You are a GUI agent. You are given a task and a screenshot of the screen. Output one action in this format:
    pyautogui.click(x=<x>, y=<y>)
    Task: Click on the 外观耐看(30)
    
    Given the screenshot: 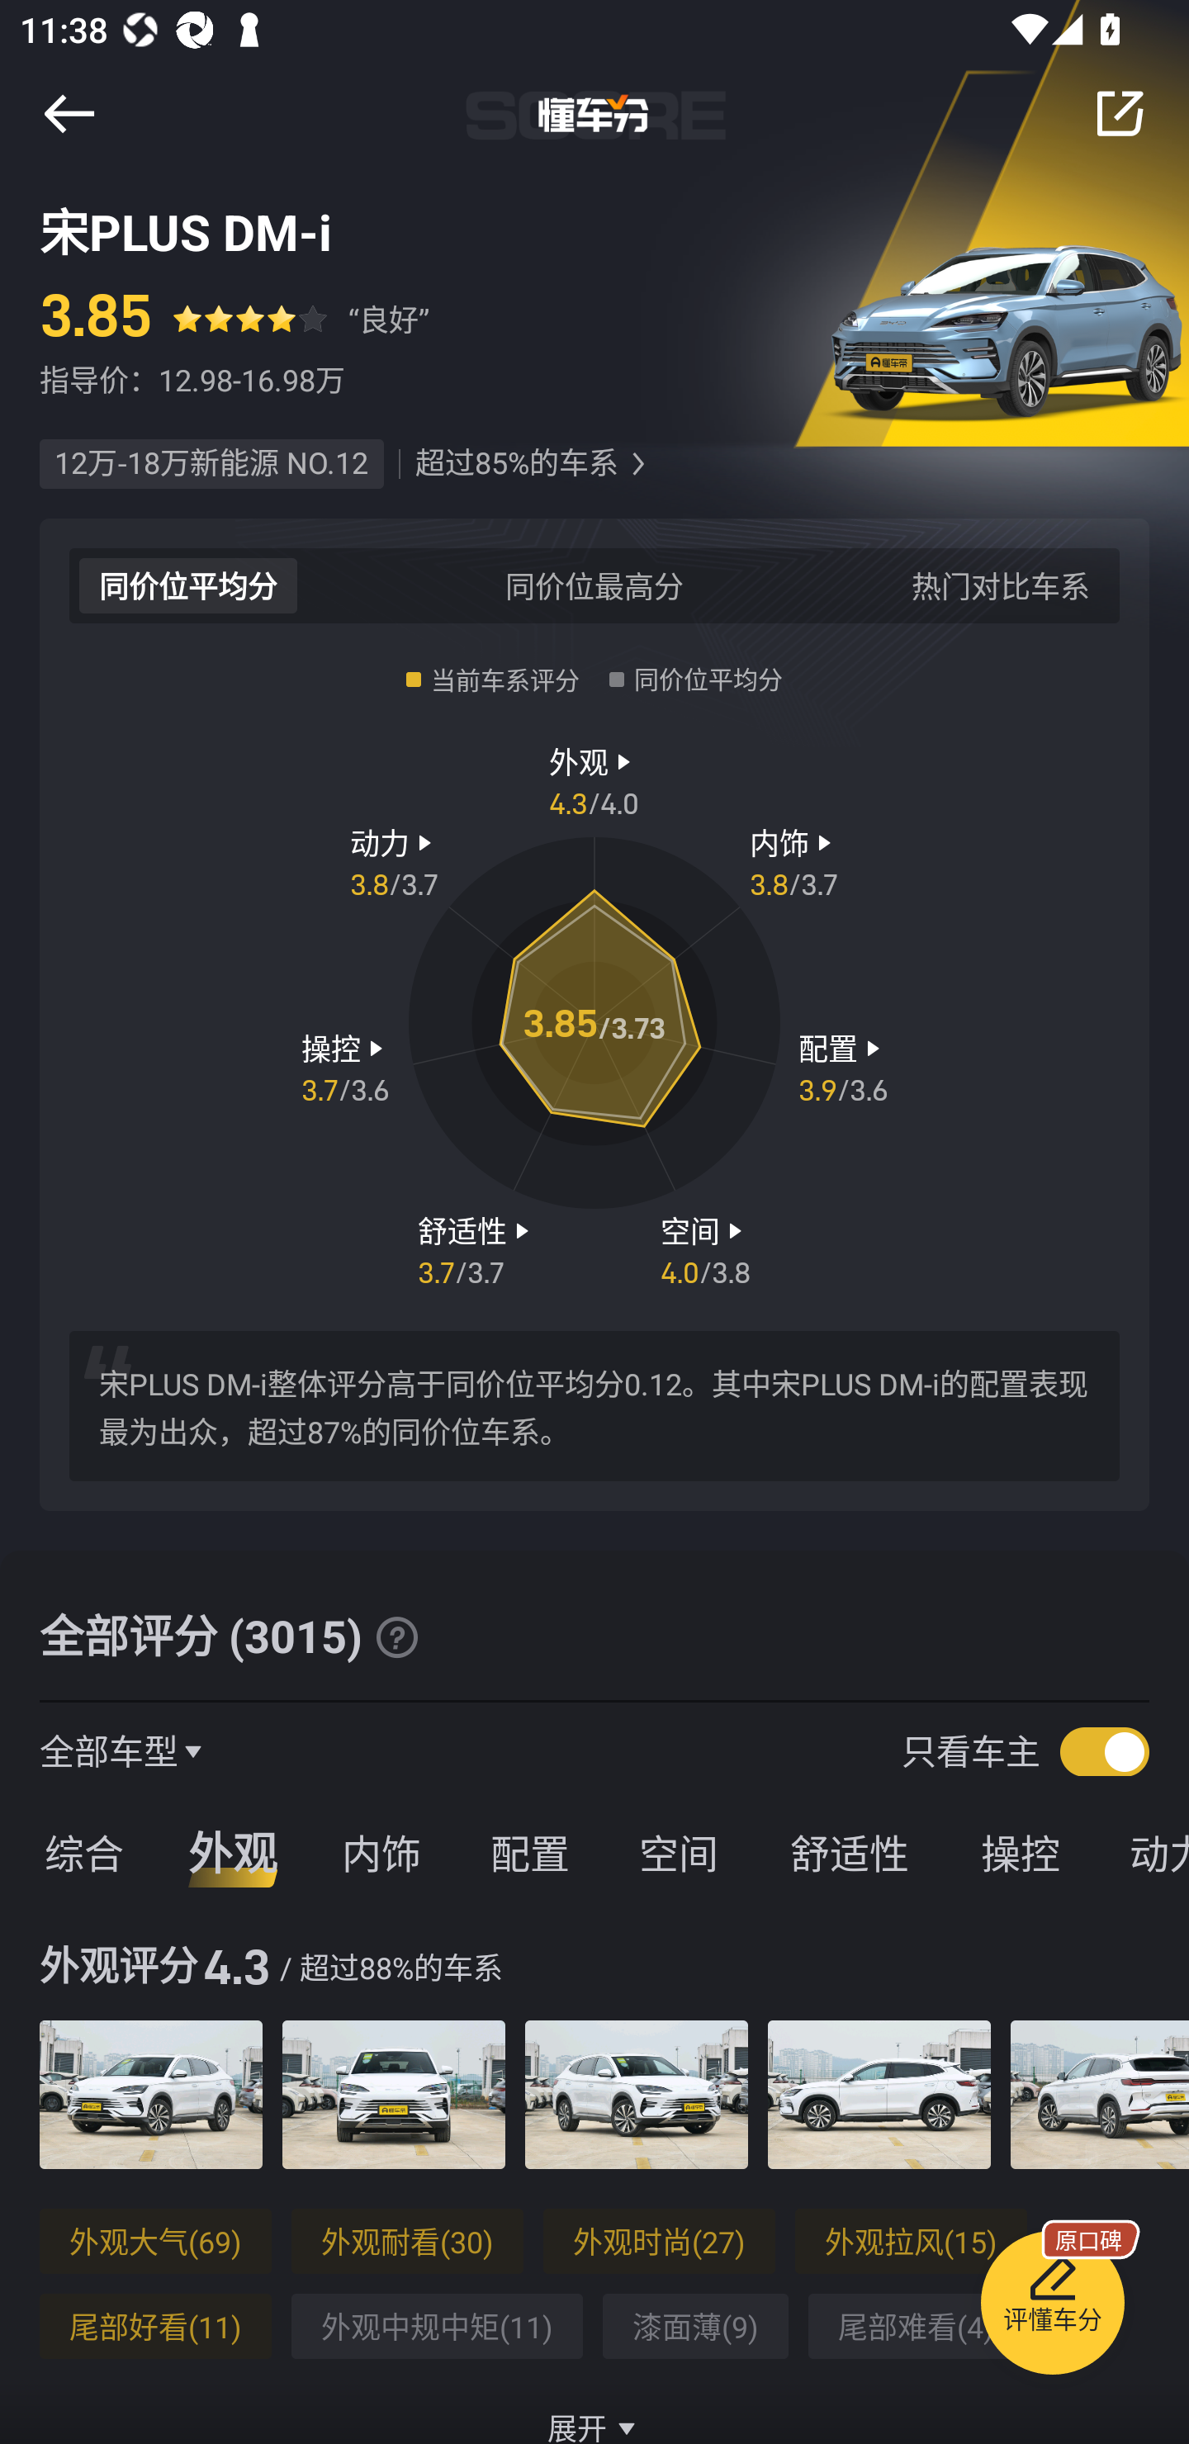 What is the action you would take?
    pyautogui.click(x=406, y=2241)
    